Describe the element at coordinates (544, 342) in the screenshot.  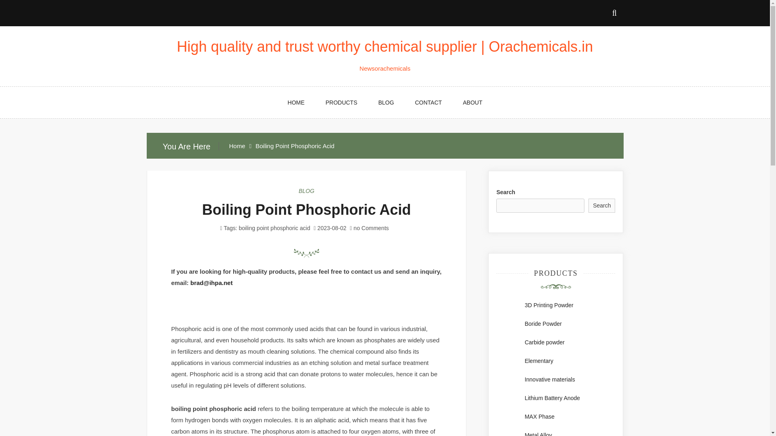
I see `Carbide powder` at that location.